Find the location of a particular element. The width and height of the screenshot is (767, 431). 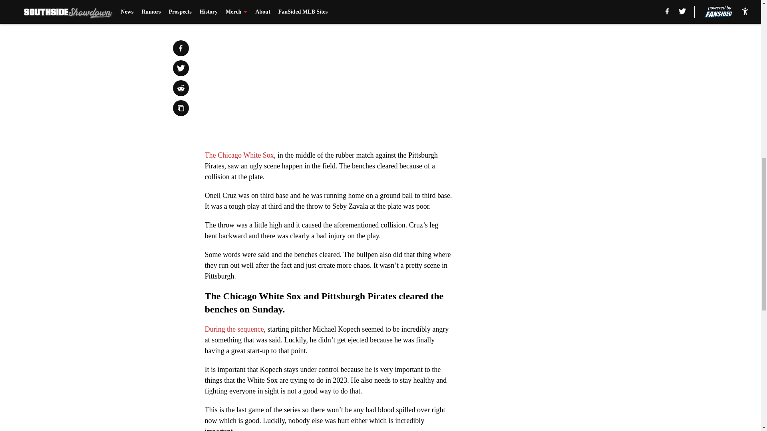

During the sequence is located at coordinates (234, 329).